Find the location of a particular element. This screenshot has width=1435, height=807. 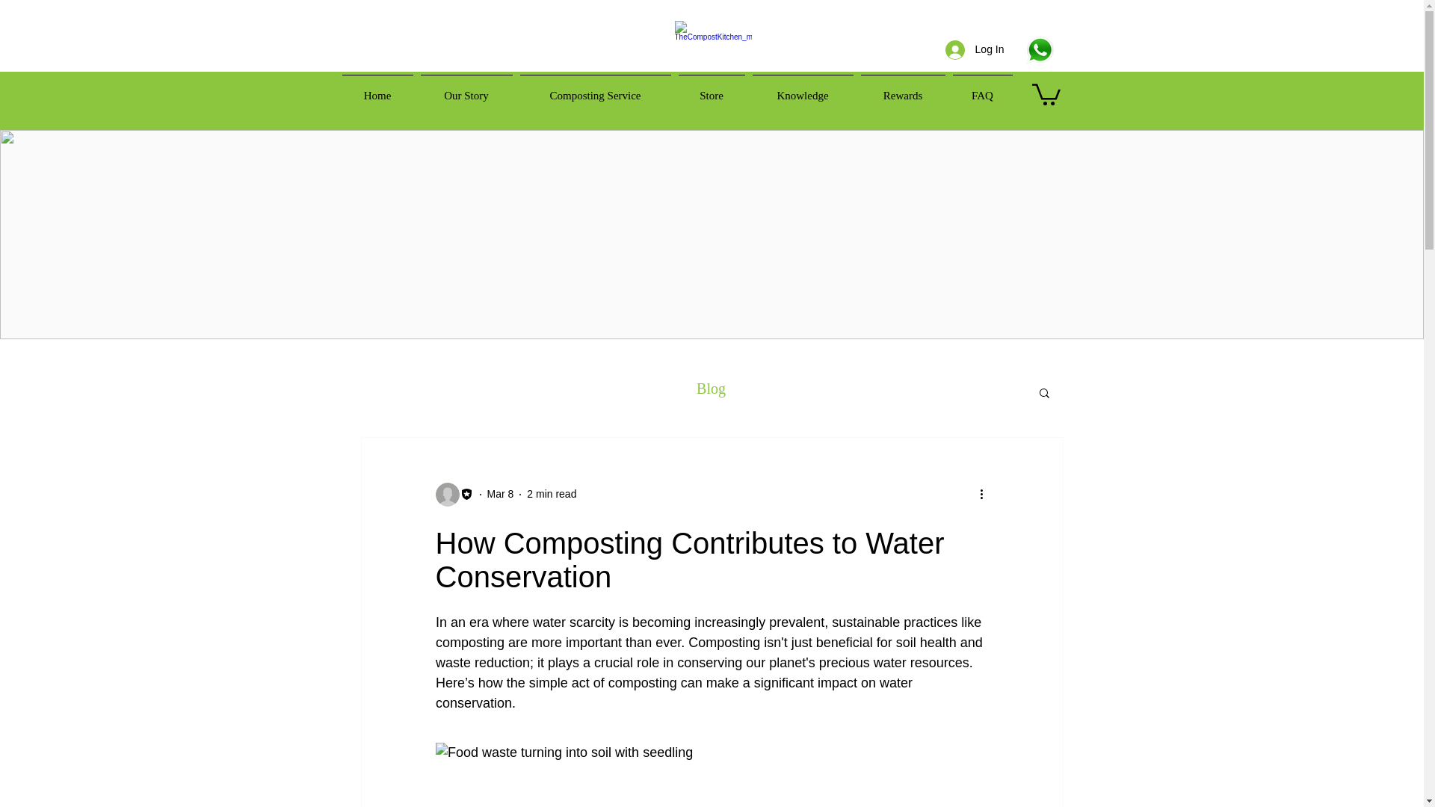

2 min read is located at coordinates (552, 493).